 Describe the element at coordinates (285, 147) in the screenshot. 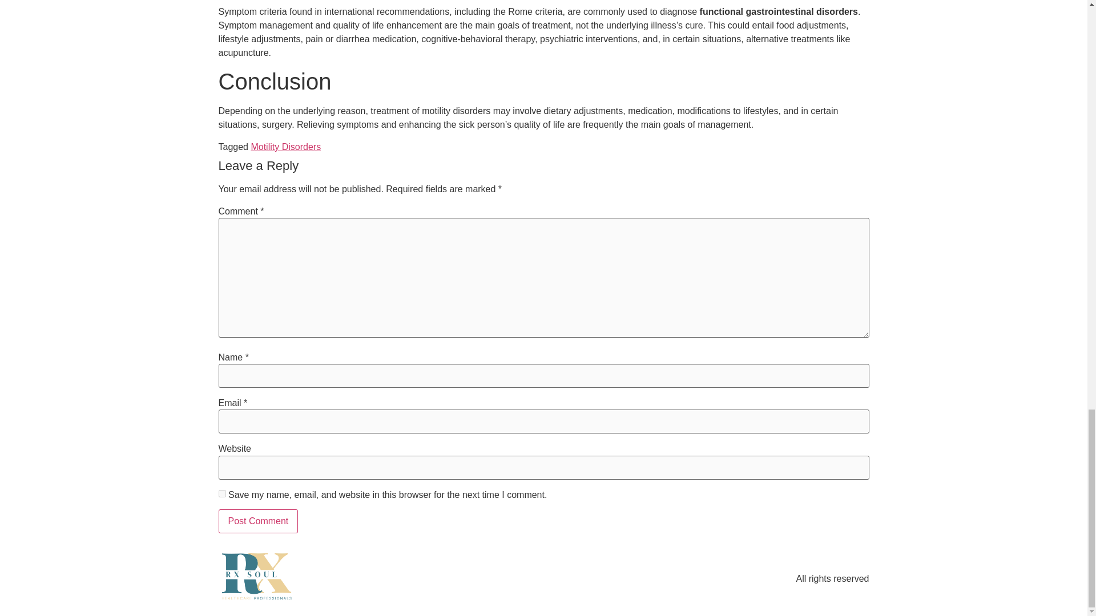

I see `Motility Disorders` at that location.